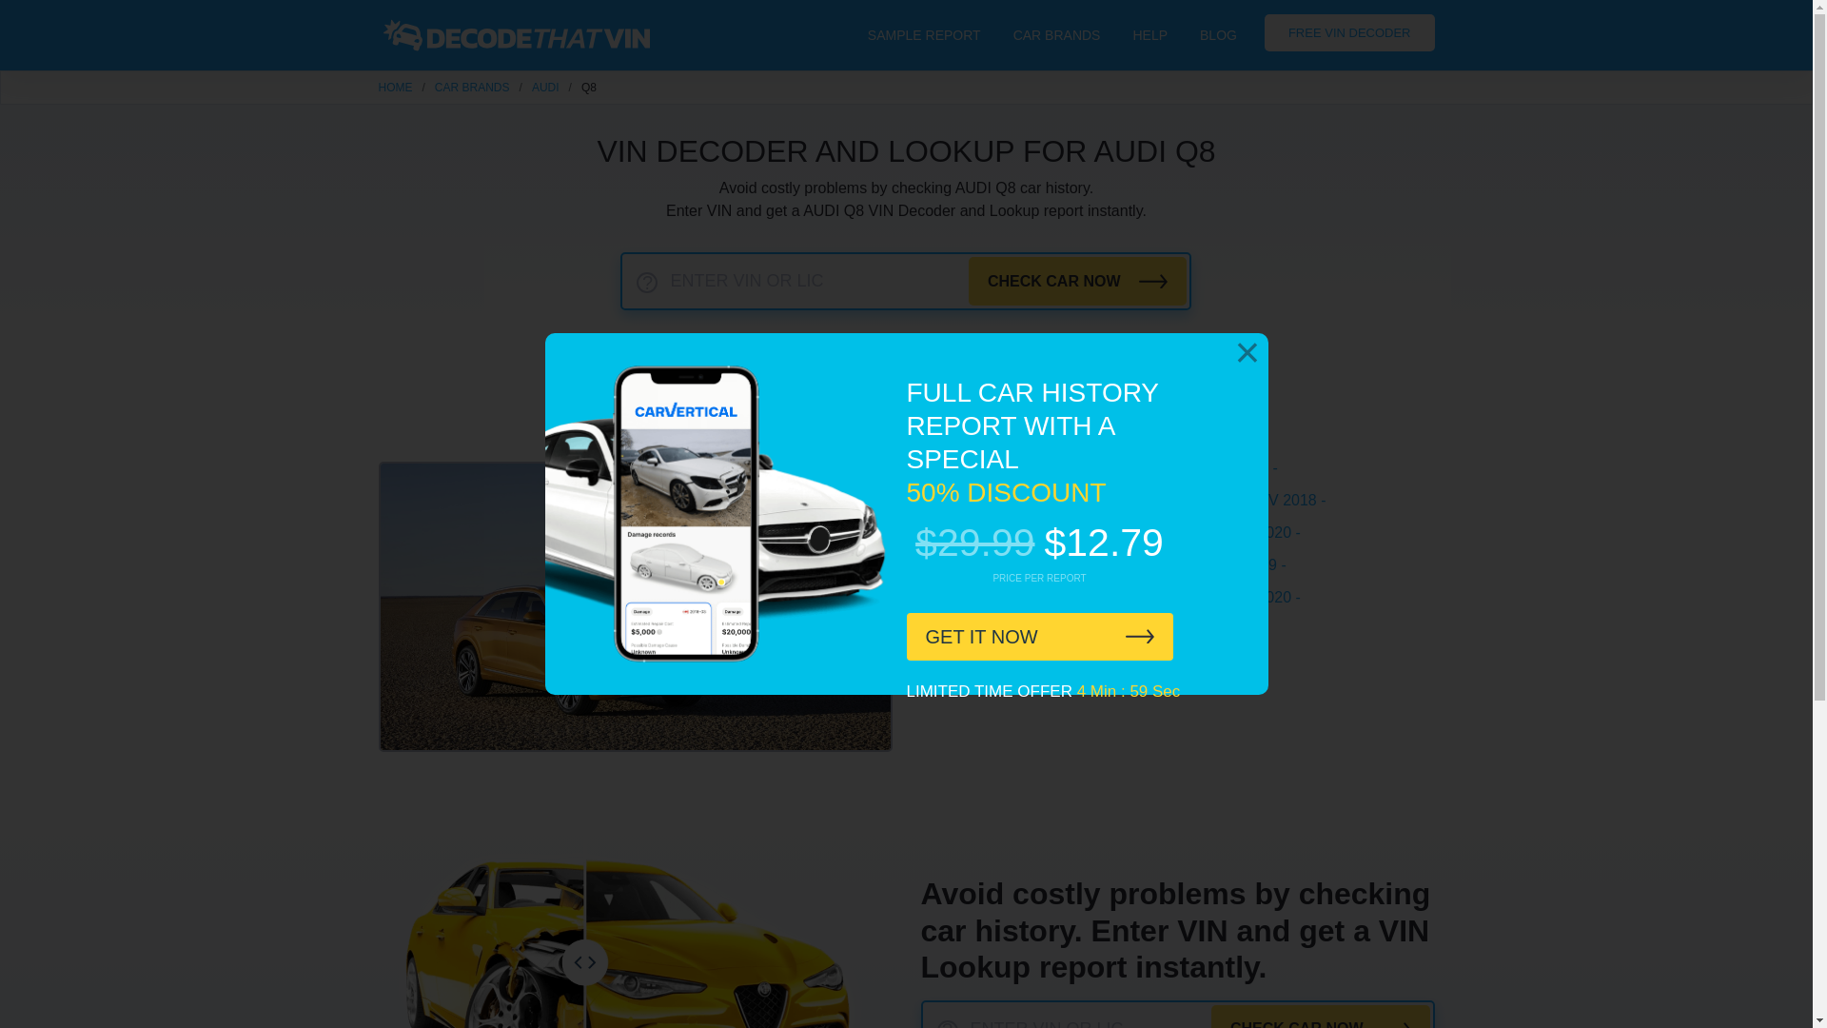 The image size is (1827, 1028). I want to click on ?, so click(647, 282).